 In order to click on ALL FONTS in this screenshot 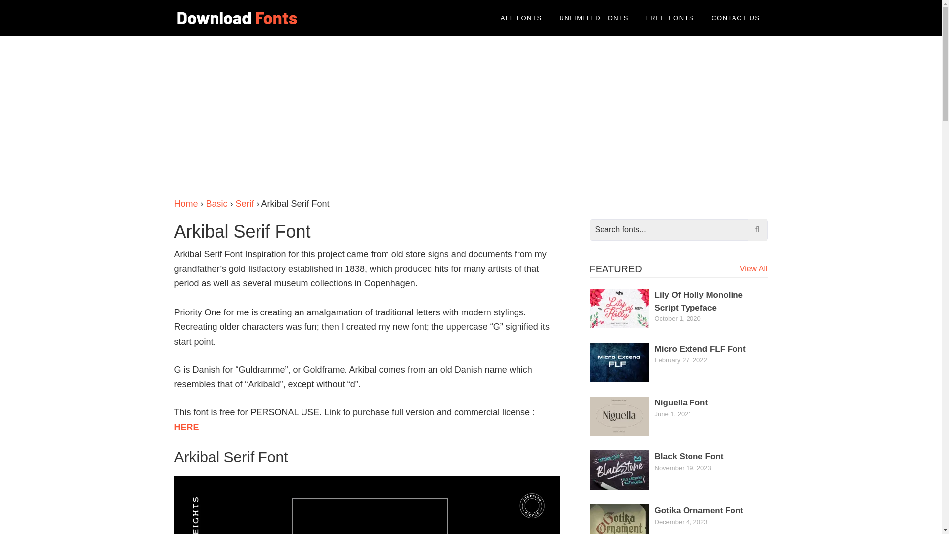, I will do `click(521, 18)`.